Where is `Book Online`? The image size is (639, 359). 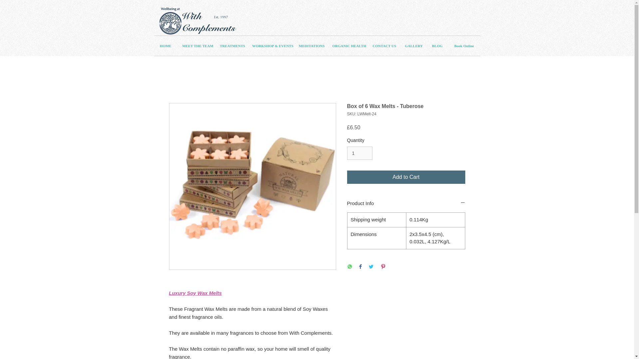
Book Online is located at coordinates (464, 46).